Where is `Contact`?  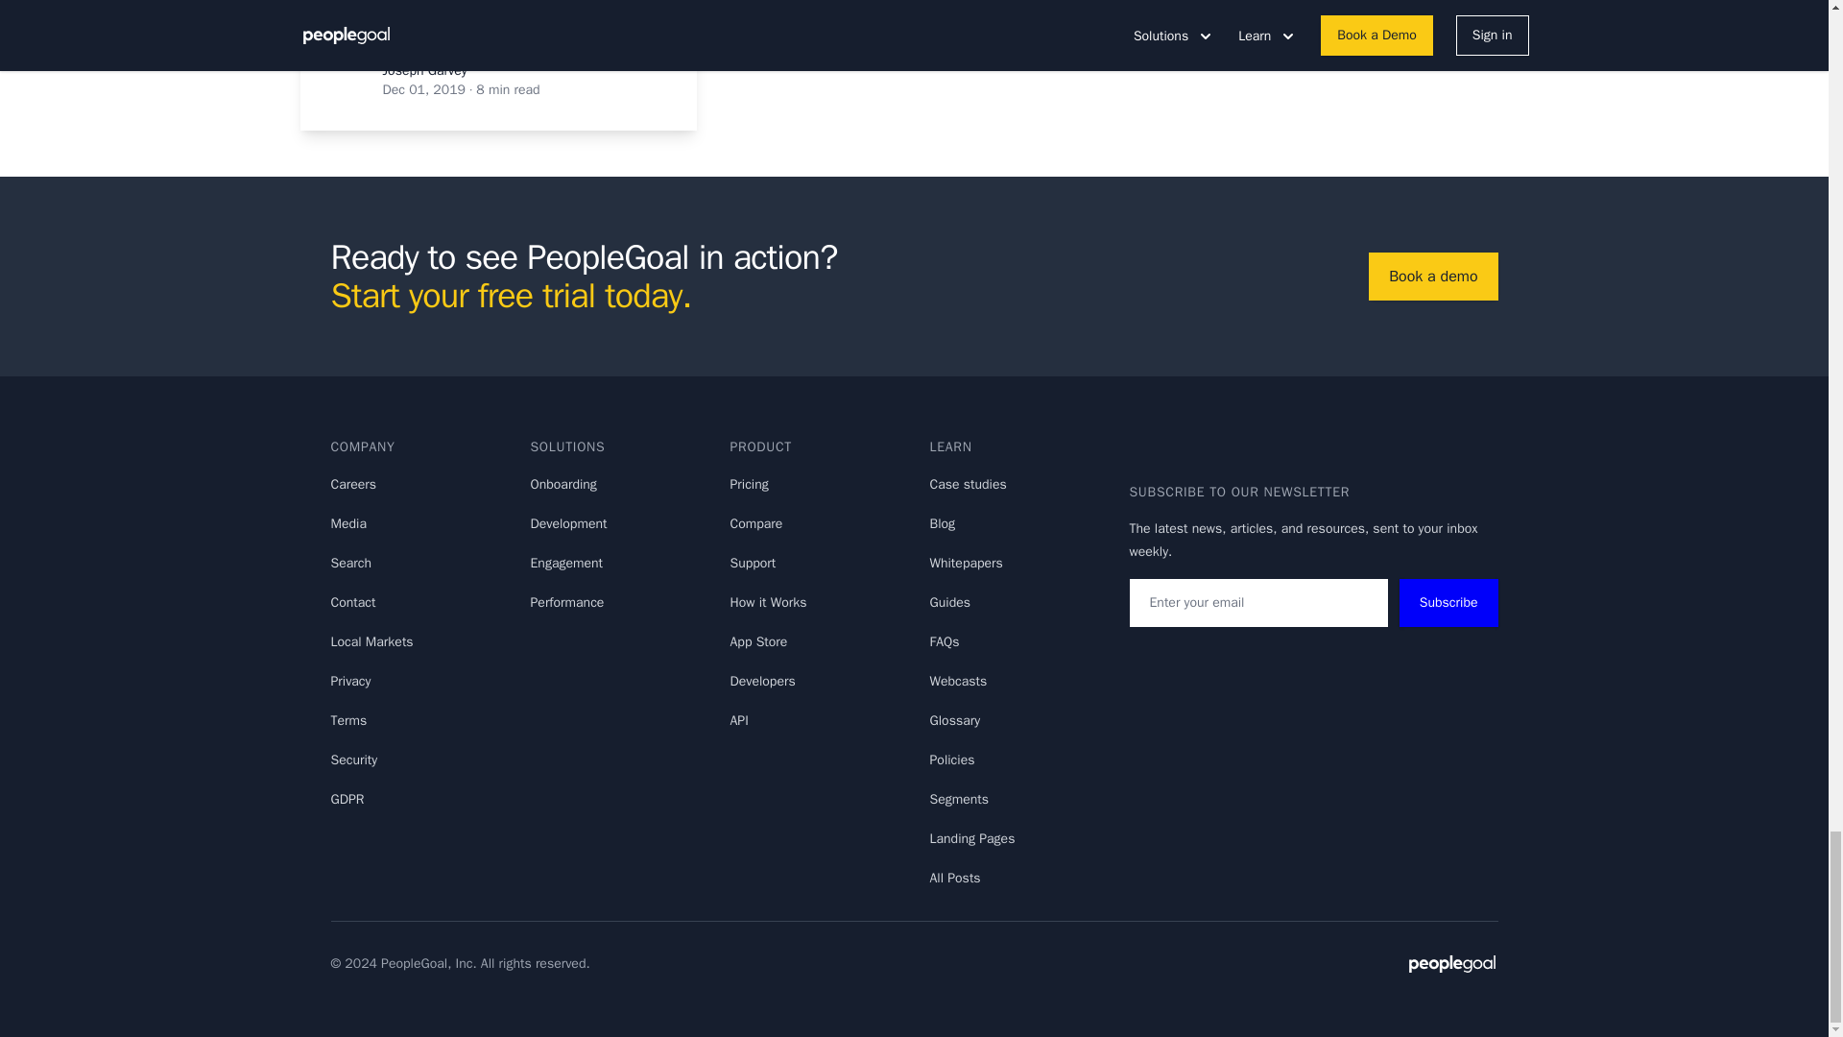
Contact is located at coordinates (352, 602).